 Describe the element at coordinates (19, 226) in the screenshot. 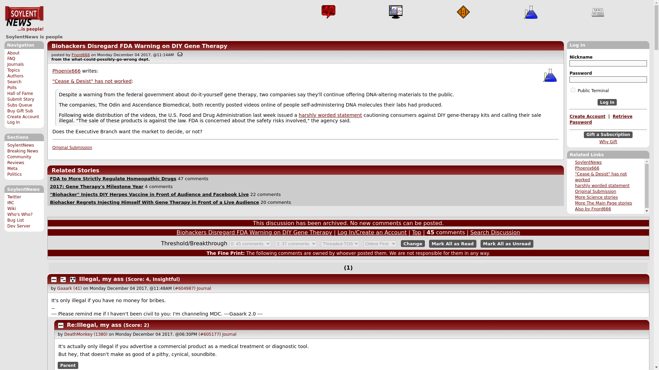

I see `Dev Server` at that location.